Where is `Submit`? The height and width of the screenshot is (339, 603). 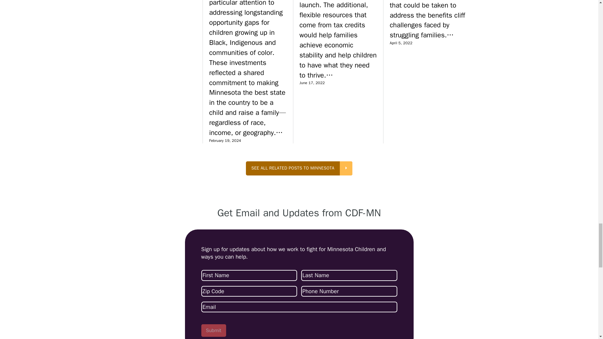 Submit is located at coordinates (213, 330).